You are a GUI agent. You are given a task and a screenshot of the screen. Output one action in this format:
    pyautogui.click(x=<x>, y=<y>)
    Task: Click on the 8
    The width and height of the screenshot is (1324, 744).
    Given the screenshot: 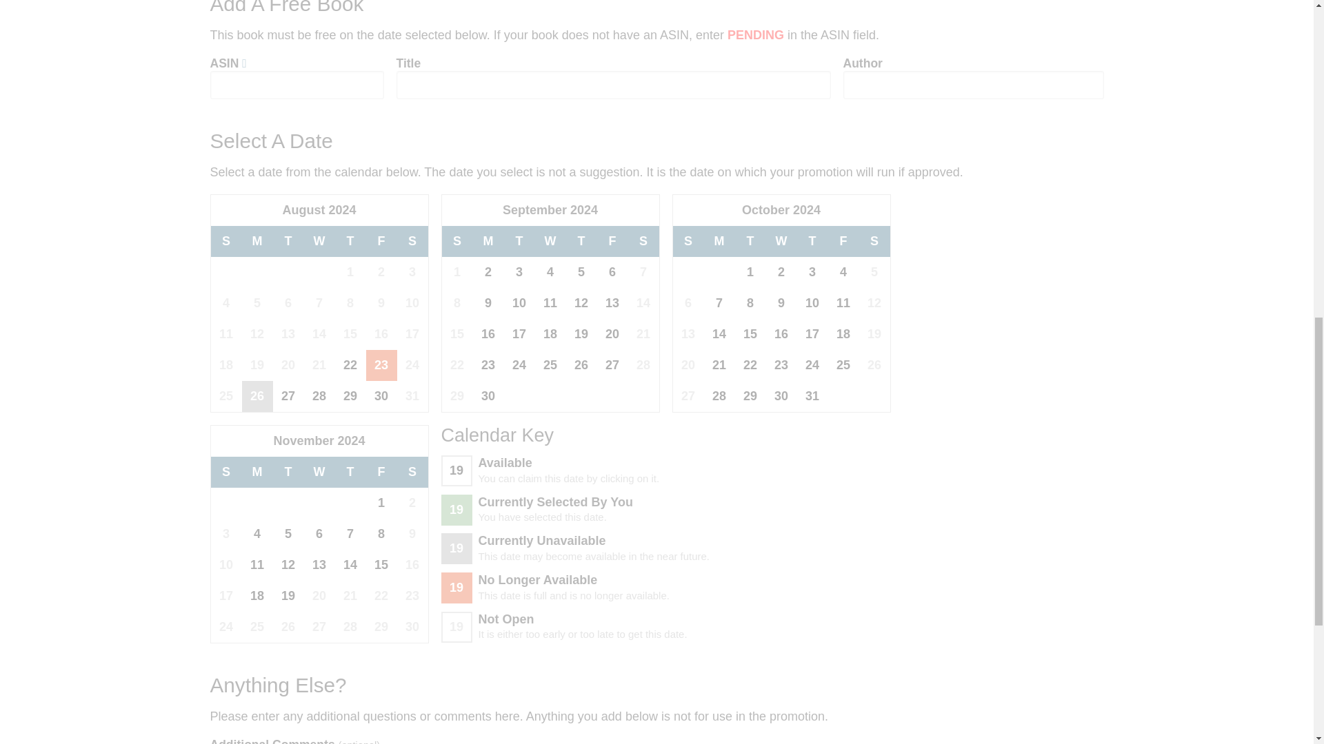 What is the action you would take?
    pyautogui.click(x=750, y=303)
    